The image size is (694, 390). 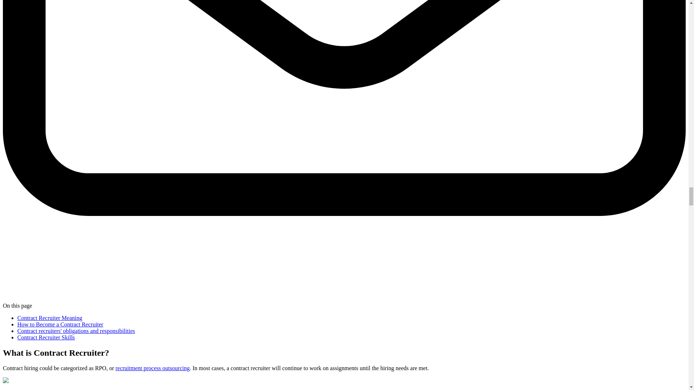 I want to click on Contract recruiters' obligations and responsibilities, so click(x=76, y=331).